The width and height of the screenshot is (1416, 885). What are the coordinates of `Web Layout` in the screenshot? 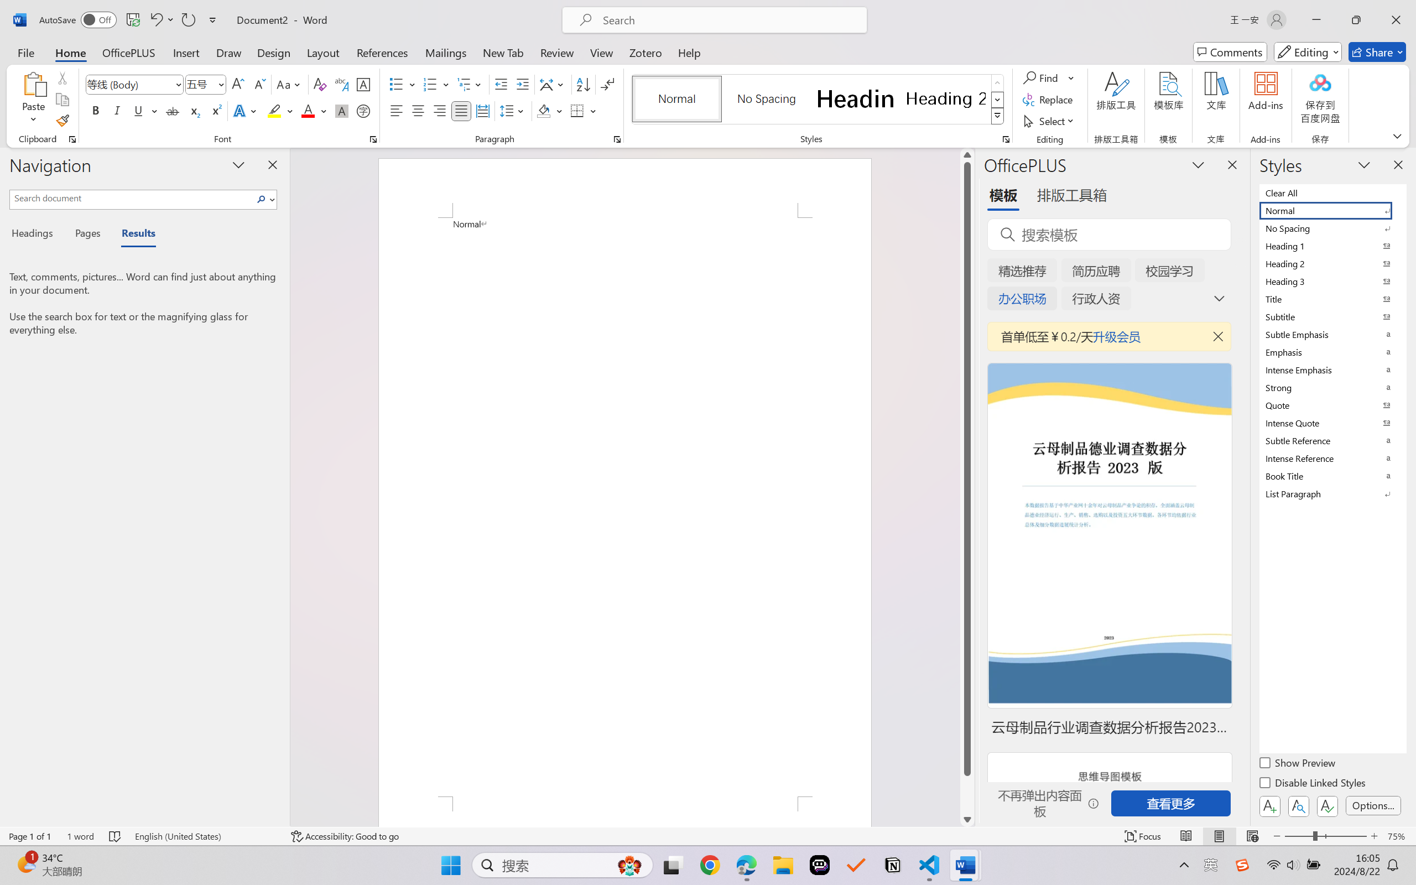 It's located at (1252, 836).